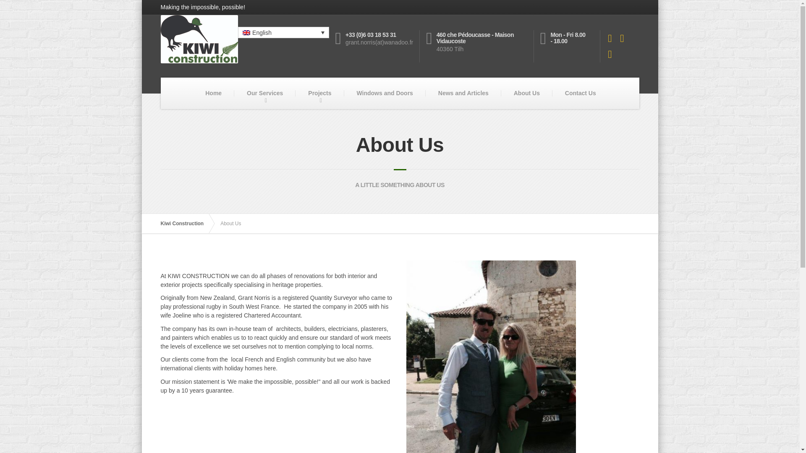  I want to click on Windows and Doors, so click(385, 93).